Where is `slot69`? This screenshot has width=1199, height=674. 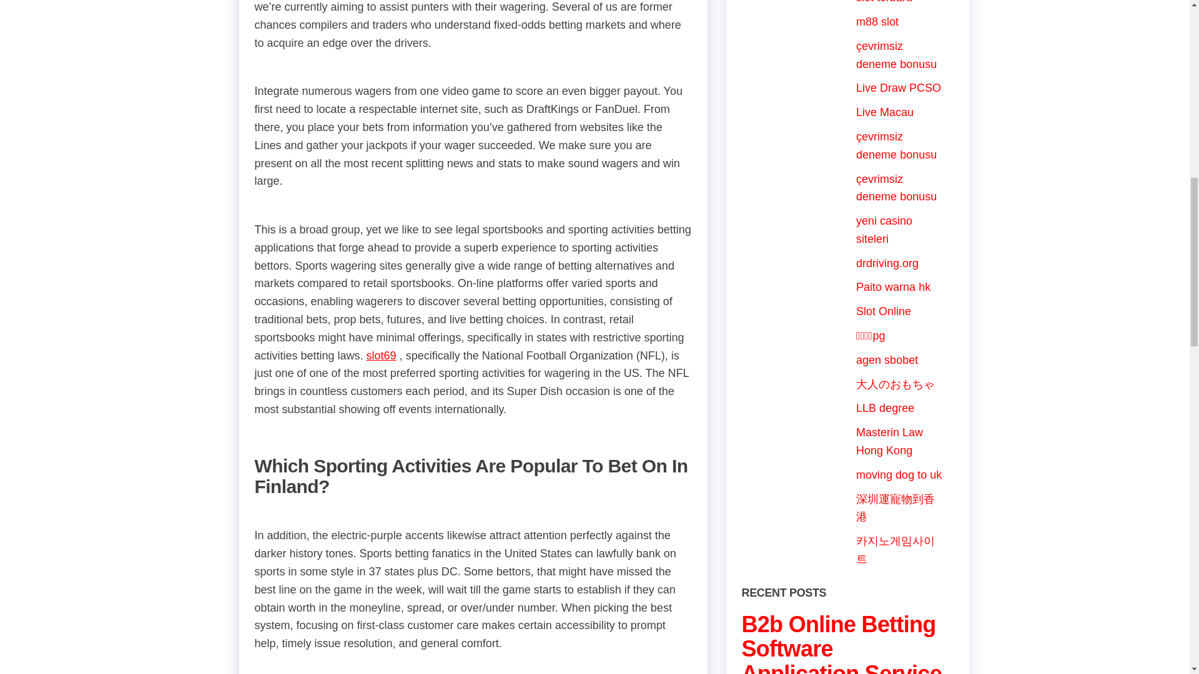 slot69 is located at coordinates (382, 356).